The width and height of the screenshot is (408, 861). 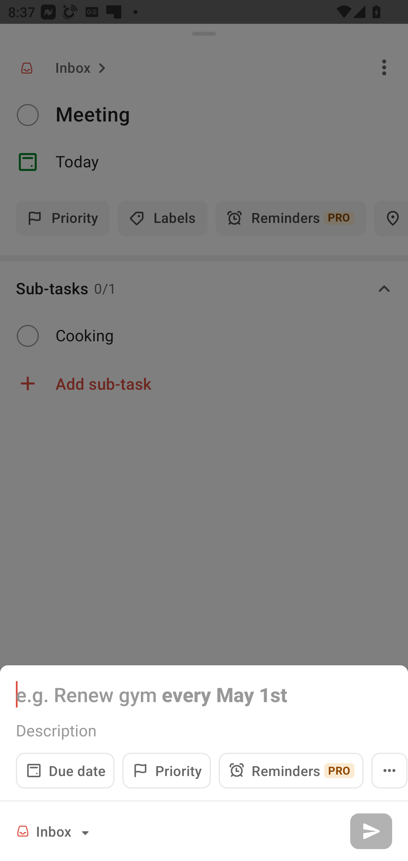 What do you see at coordinates (167, 770) in the screenshot?
I see `Priority` at bounding box center [167, 770].